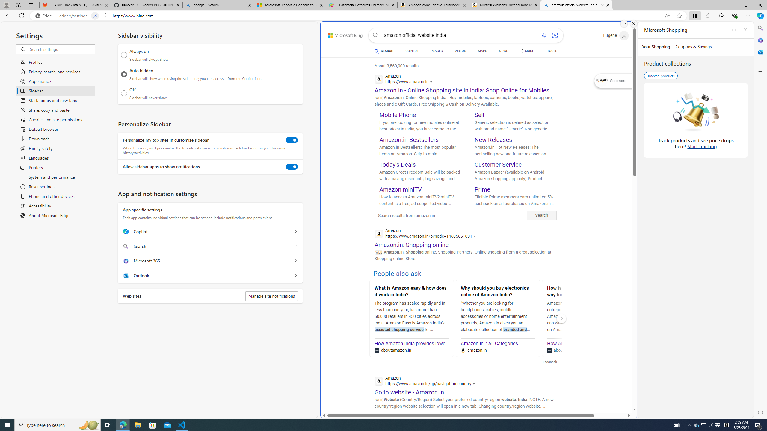  Describe the element at coordinates (602, 81) in the screenshot. I see `Expand` at that location.